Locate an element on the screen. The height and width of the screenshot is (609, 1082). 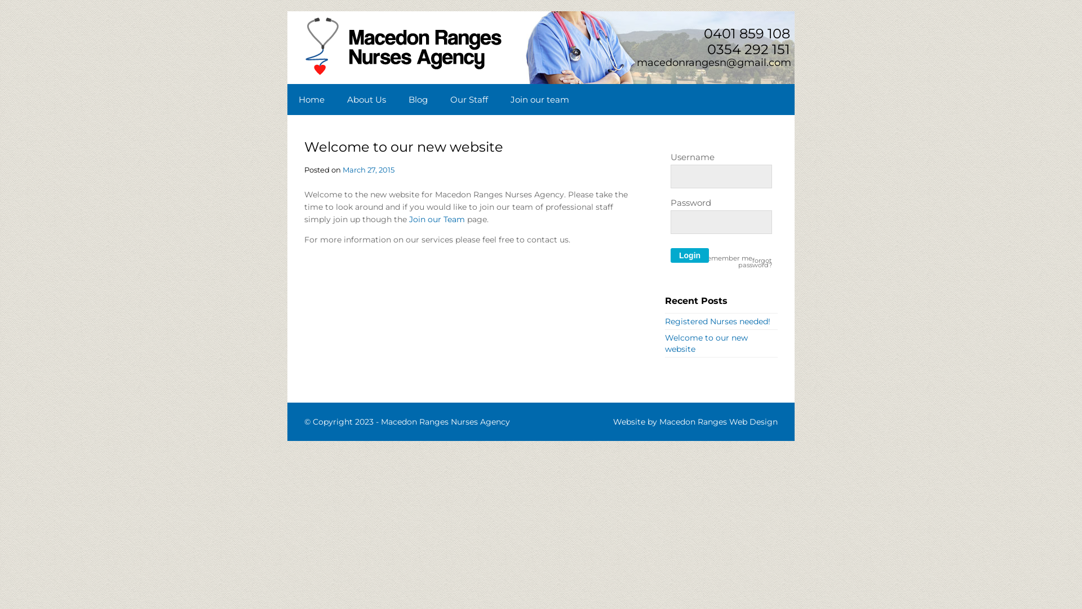
About Us is located at coordinates (366, 99).